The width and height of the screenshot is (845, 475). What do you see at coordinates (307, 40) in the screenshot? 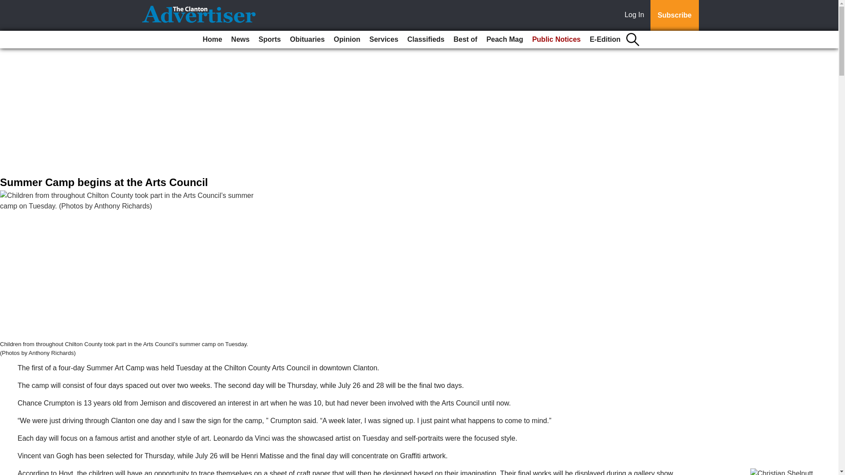
I see `Obituaries` at bounding box center [307, 40].